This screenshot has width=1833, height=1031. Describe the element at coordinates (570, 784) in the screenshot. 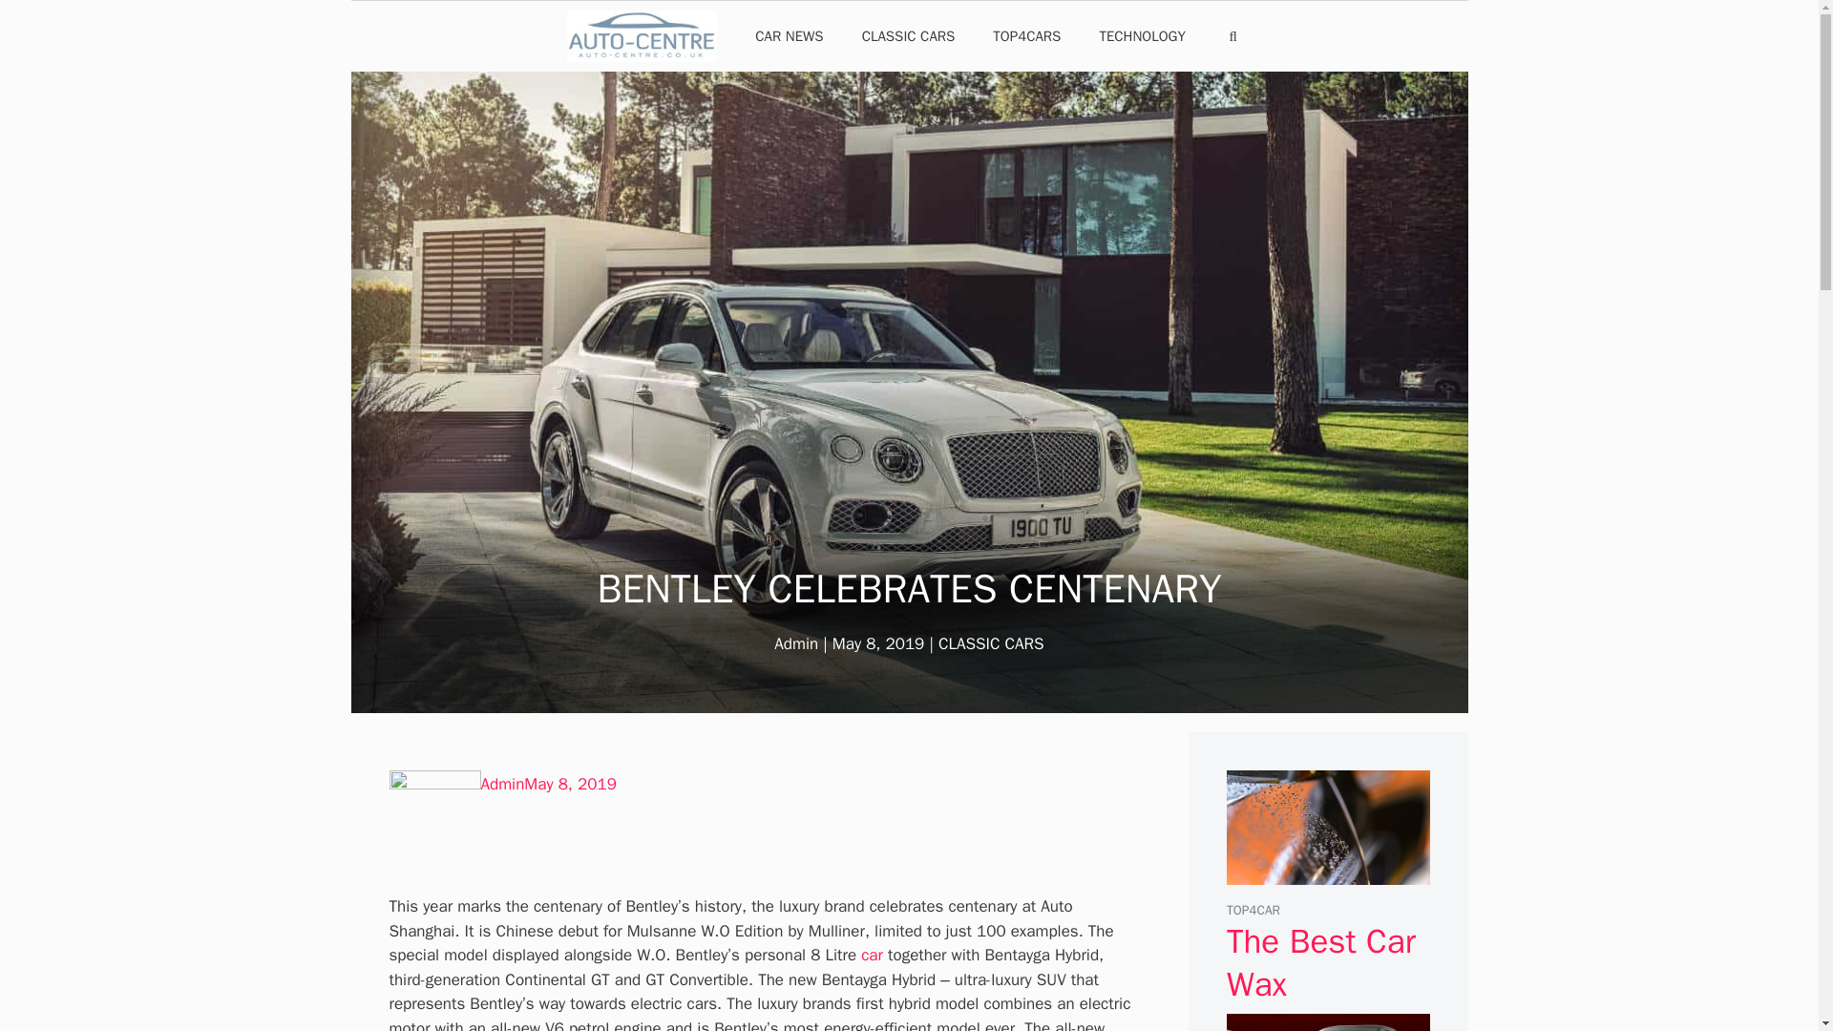

I see `May 8, 2019` at that location.